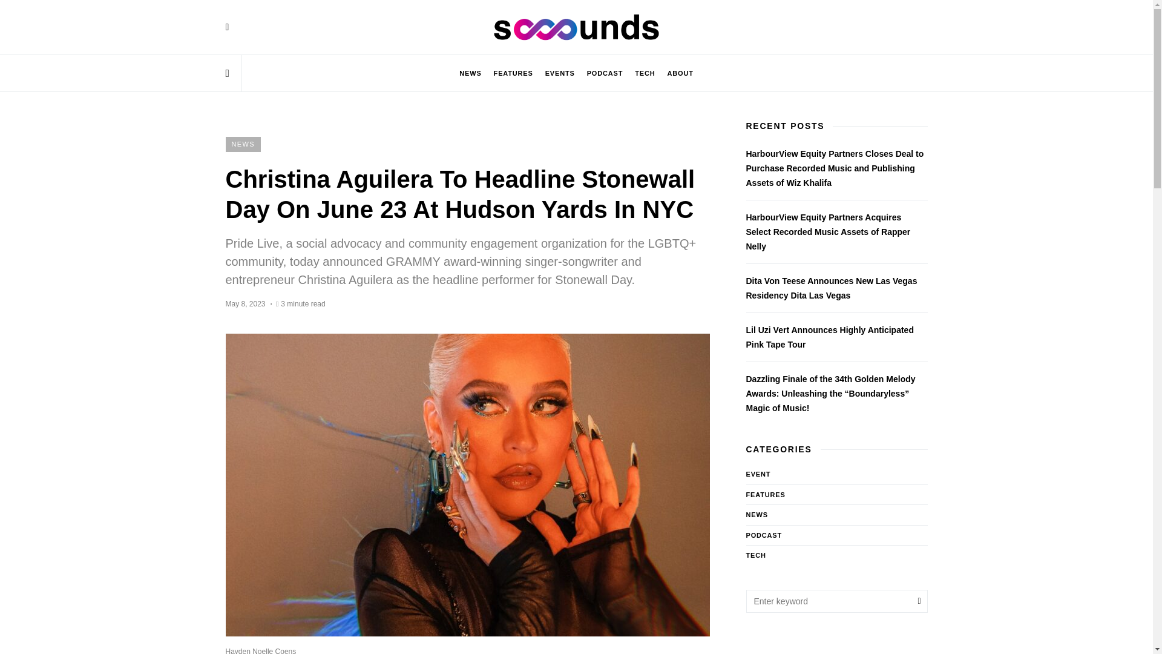 This screenshot has width=1162, height=654. Describe the element at coordinates (243, 144) in the screenshot. I see `NEWS` at that location.